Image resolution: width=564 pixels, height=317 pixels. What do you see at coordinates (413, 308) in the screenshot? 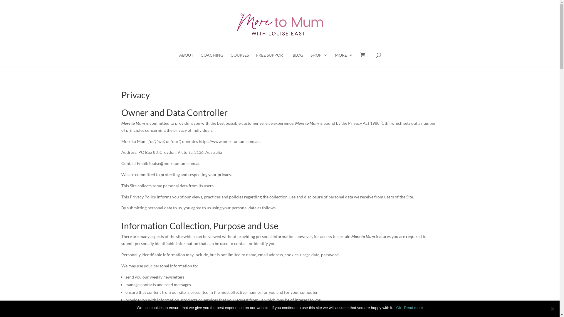
I see `Read more` at bounding box center [413, 308].